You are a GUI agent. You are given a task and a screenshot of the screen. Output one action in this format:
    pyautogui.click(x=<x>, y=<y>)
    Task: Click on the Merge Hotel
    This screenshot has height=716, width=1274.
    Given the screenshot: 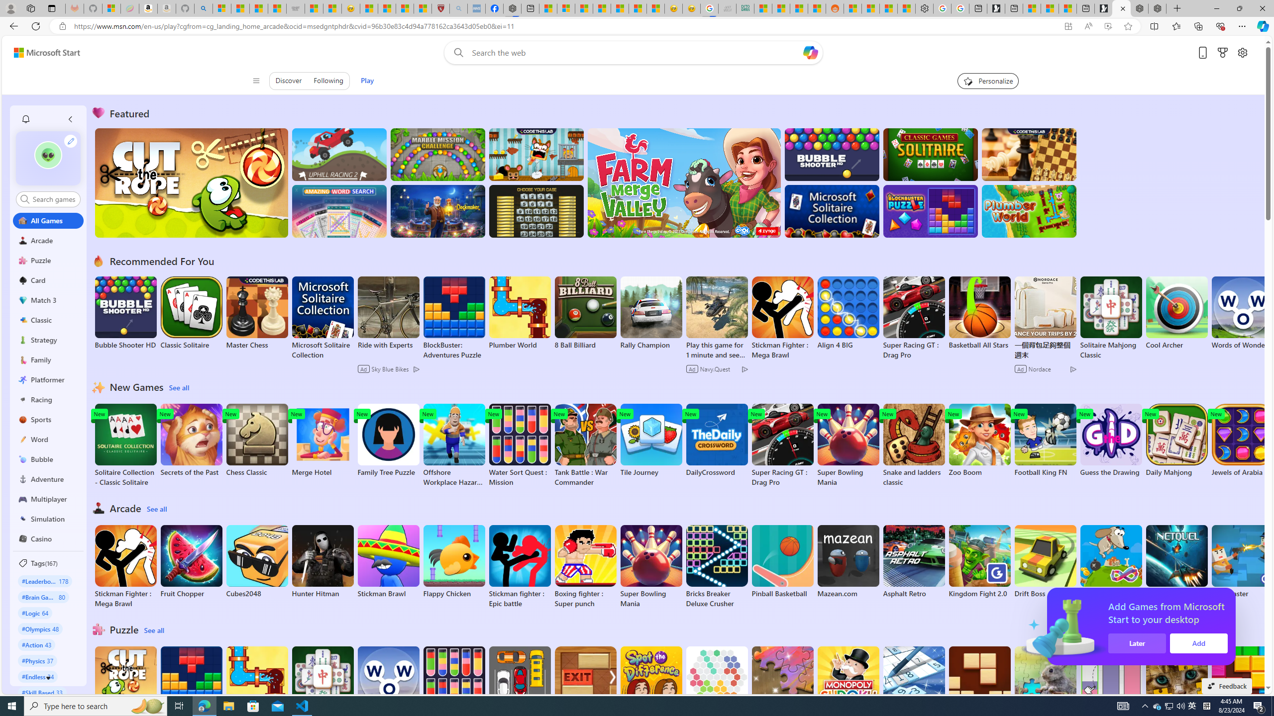 What is the action you would take?
    pyautogui.click(x=322, y=441)
    